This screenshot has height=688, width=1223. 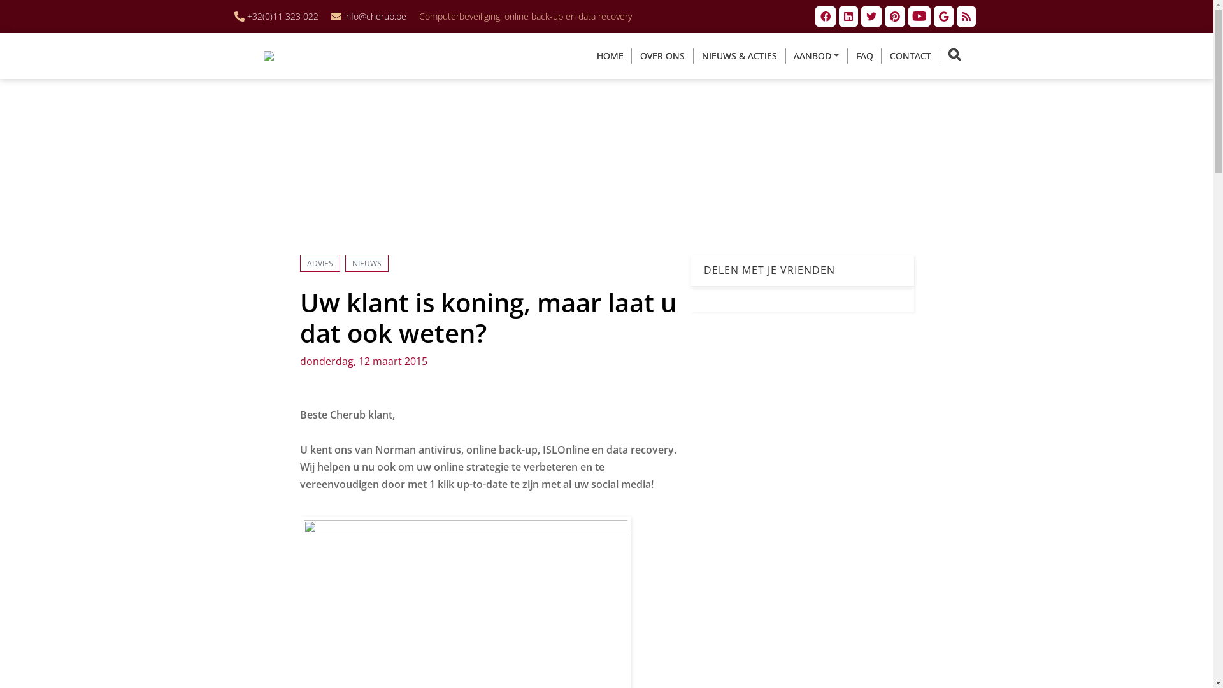 What do you see at coordinates (283, 17) in the screenshot?
I see `+32(0)11 323 022` at bounding box center [283, 17].